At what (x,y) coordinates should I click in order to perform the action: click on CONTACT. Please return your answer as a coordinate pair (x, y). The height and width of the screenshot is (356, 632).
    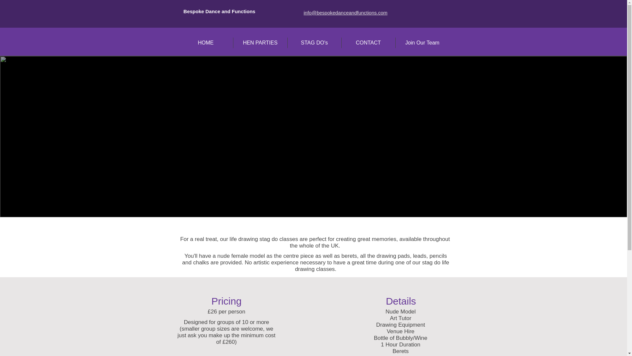
    Looking at the image, I should click on (368, 43).